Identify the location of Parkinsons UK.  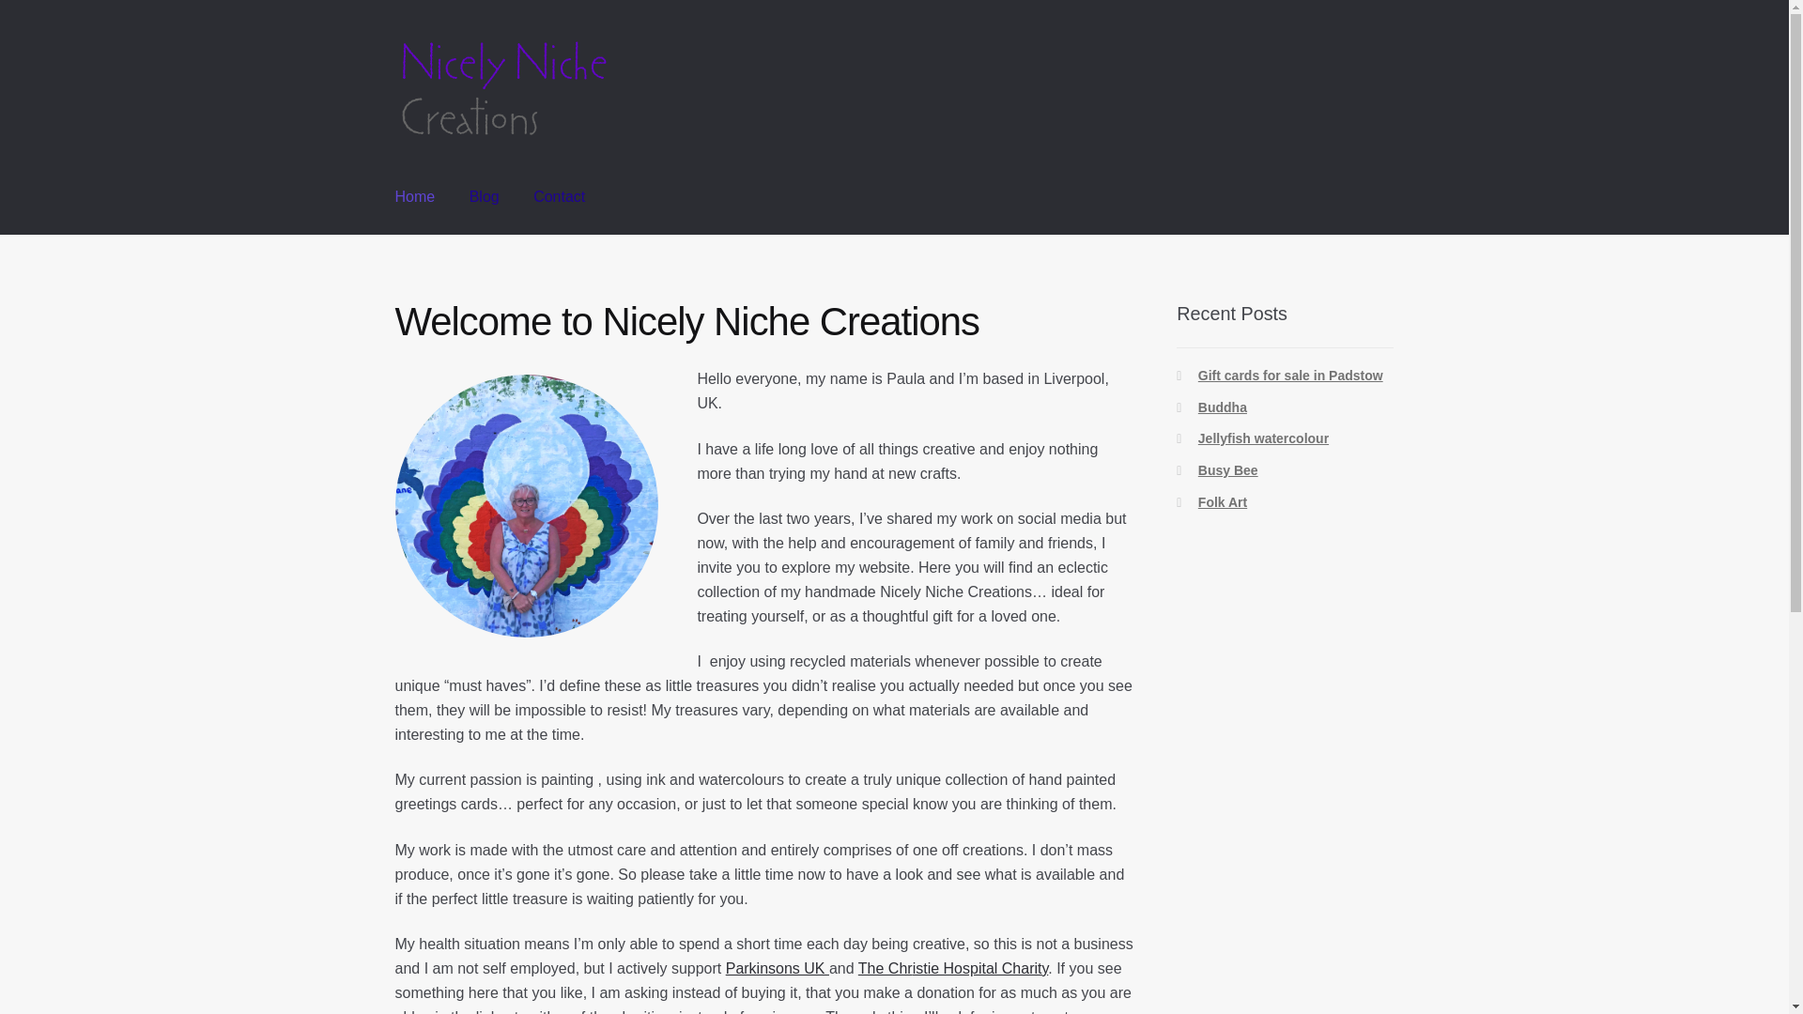
(778, 968).